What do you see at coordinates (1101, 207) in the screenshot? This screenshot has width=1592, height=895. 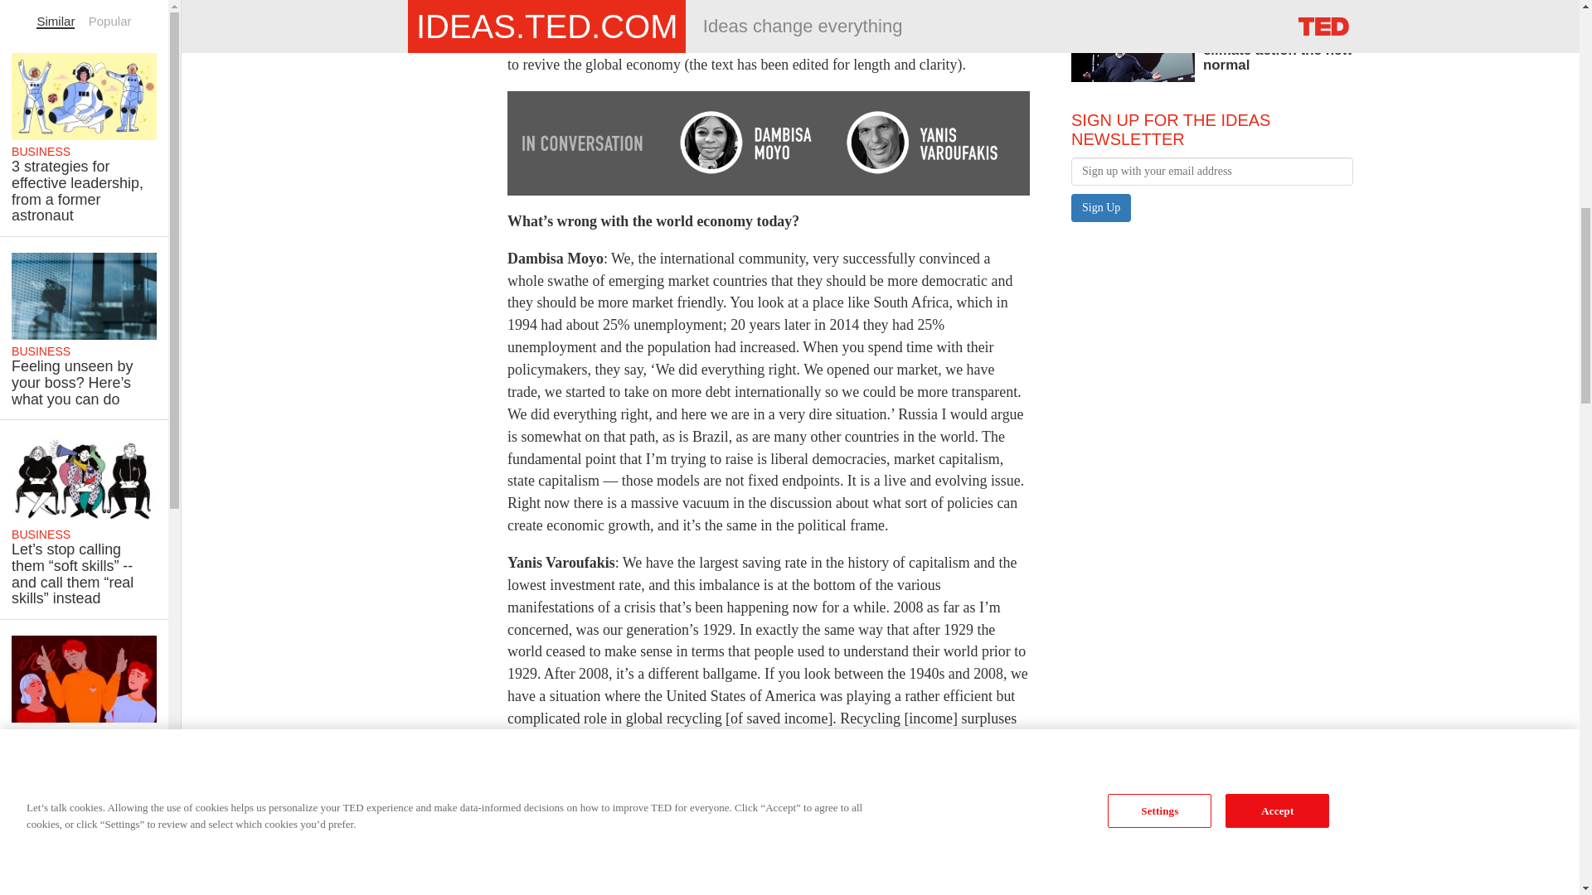 I see `Sign Up` at bounding box center [1101, 207].